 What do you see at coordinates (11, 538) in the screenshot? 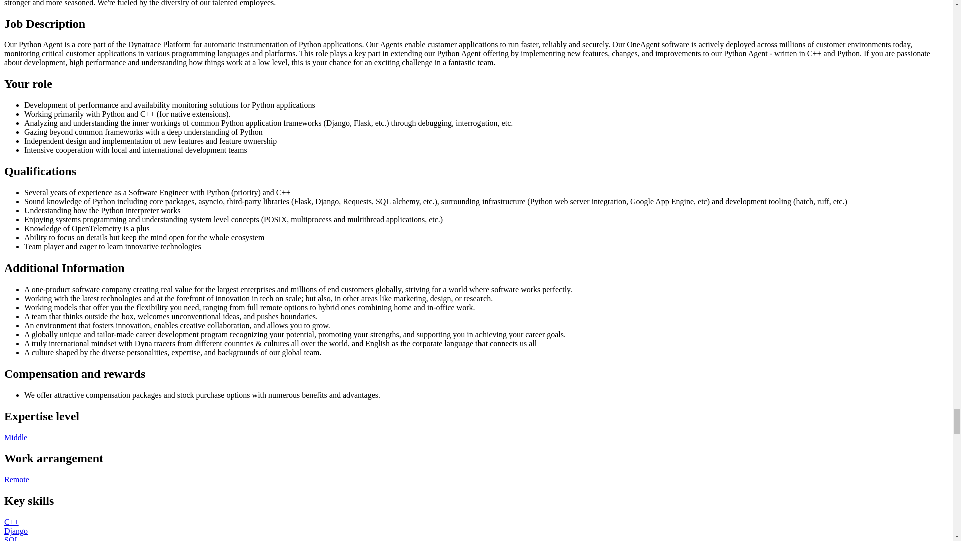
I see `SQL` at bounding box center [11, 538].